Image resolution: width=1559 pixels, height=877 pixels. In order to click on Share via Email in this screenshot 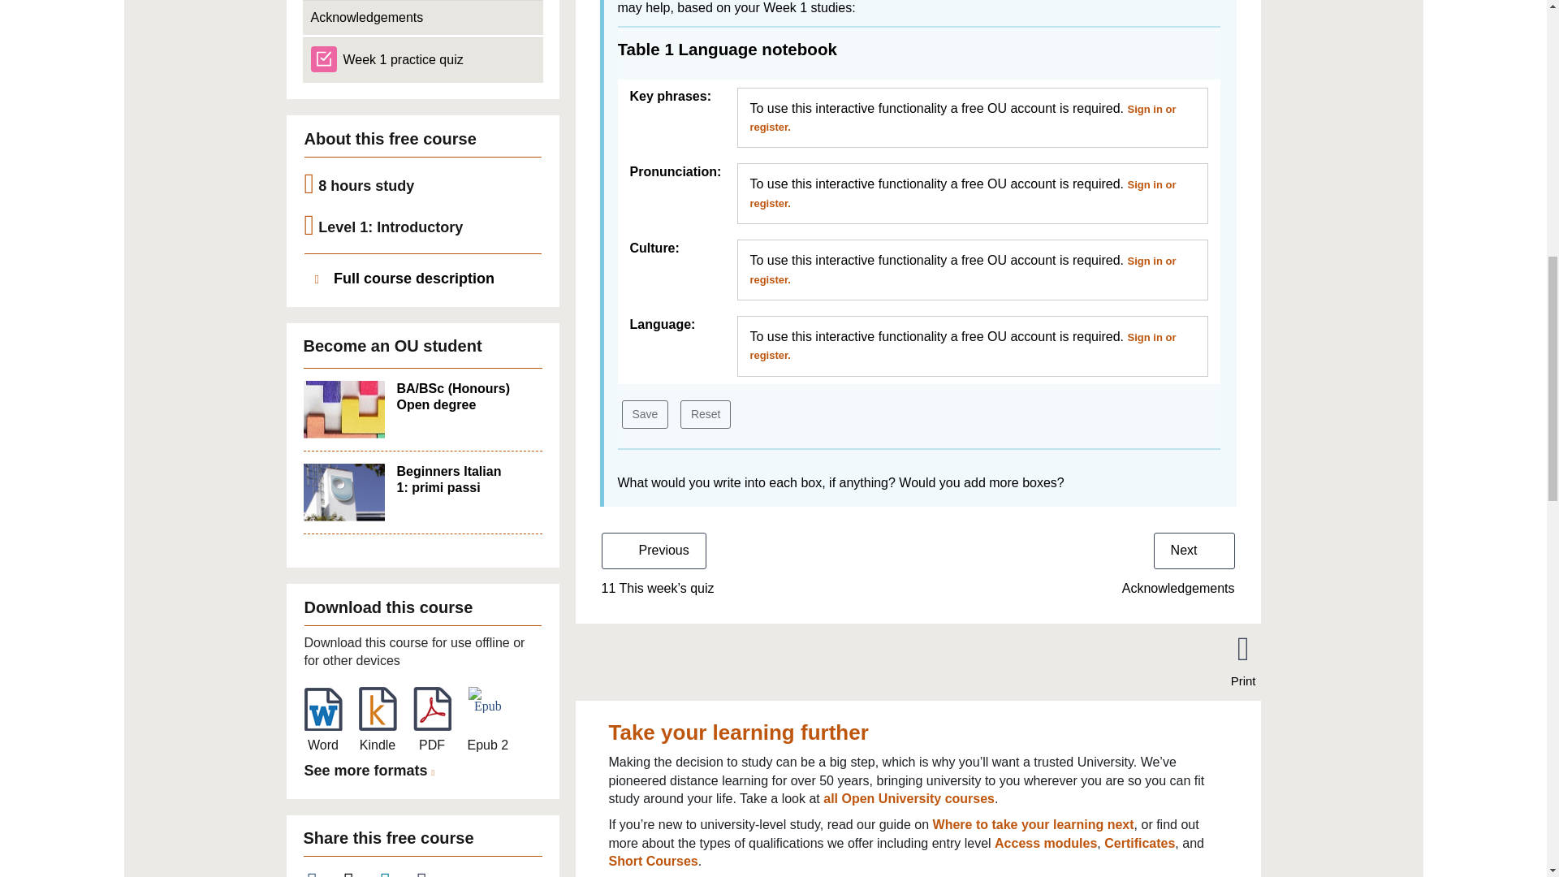, I will do `click(432, 873)`.